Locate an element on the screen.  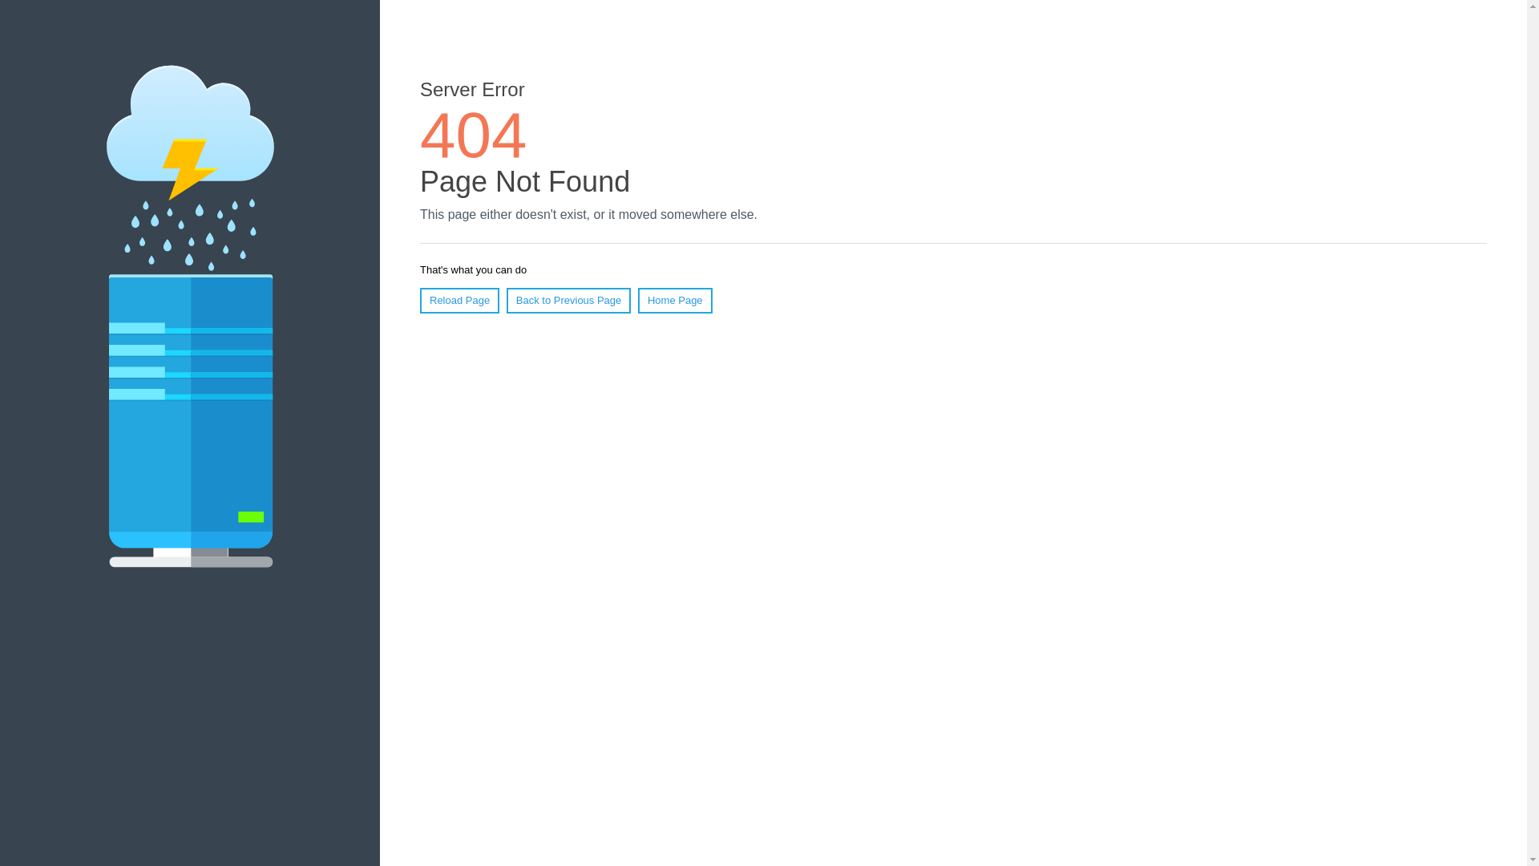
Home Page is located at coordinates (675, 301).